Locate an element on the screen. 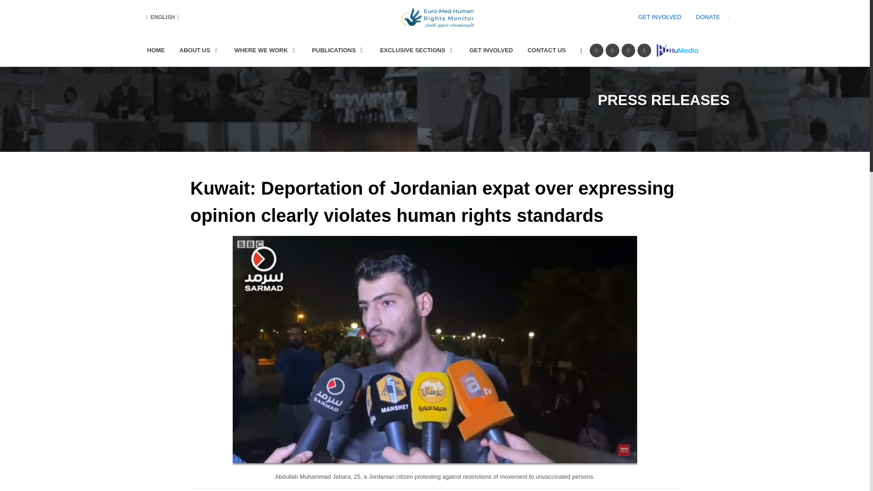 This screenshot has height=491, width=873. ENGLISH is located at coordinates (162, 17).